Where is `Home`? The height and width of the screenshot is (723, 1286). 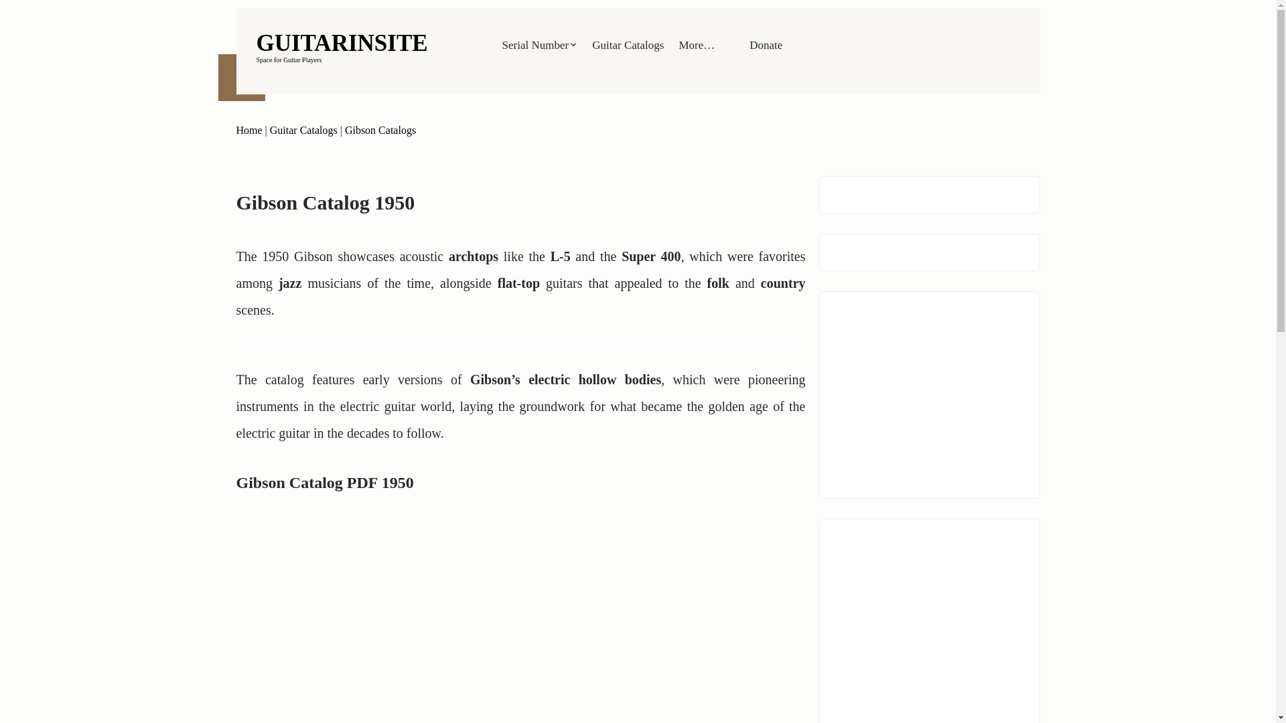 Home is located at coordinates (303, 130).